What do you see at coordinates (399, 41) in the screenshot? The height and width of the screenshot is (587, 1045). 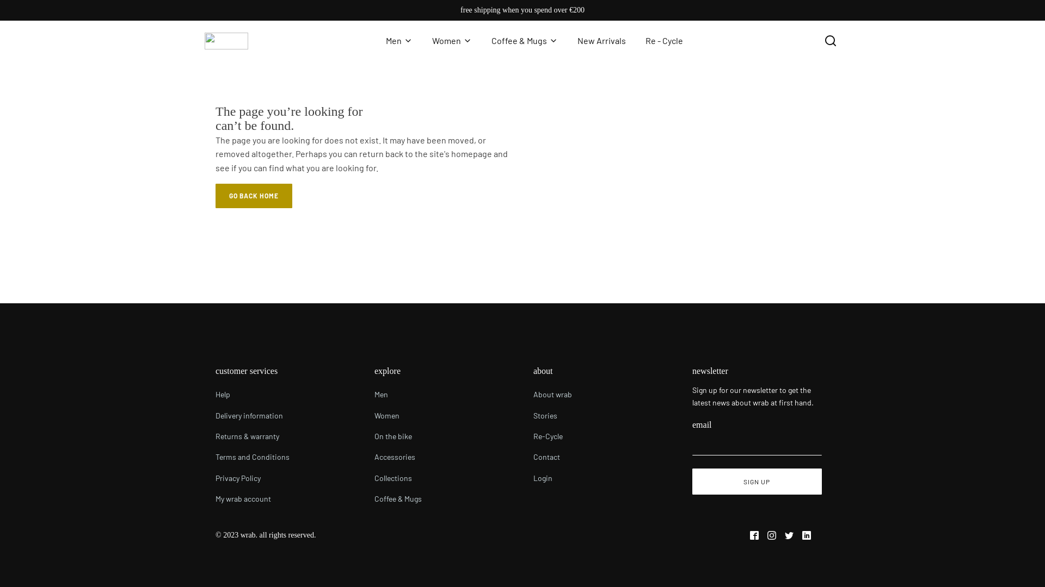 I see `Men` at bounding box center [399, 41].